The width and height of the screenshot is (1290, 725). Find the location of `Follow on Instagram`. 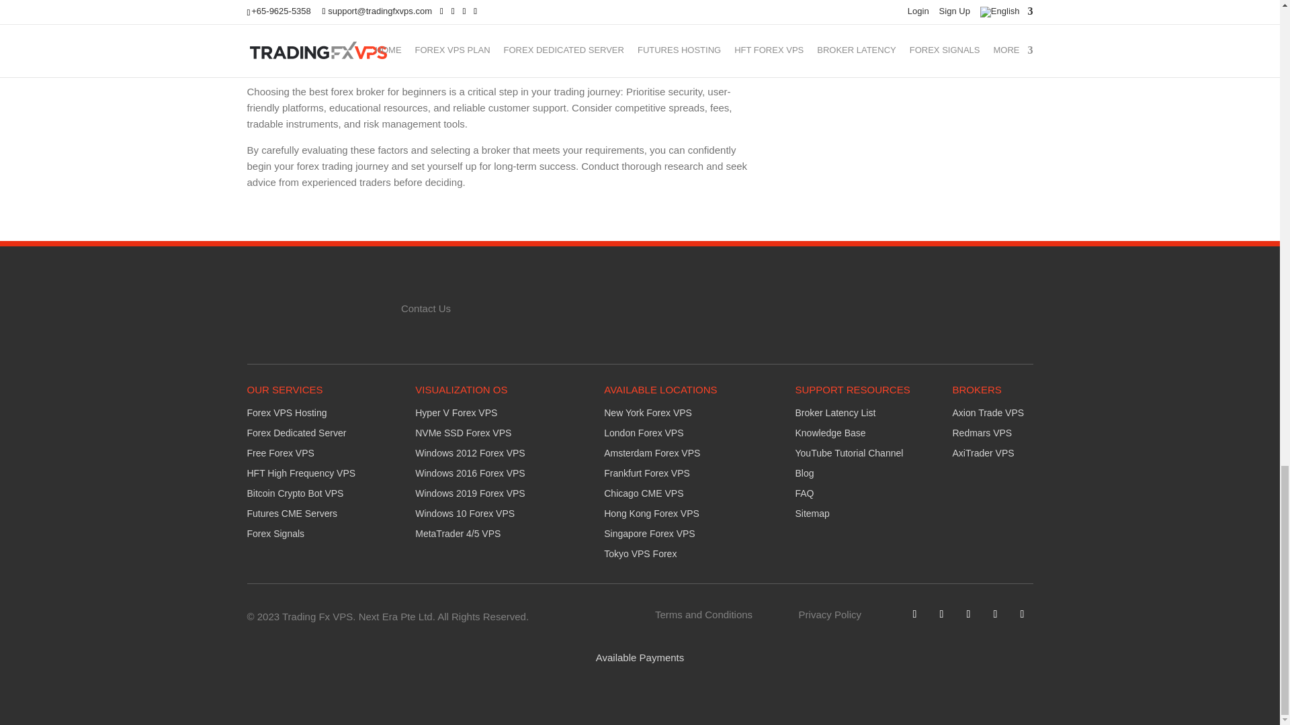

Follow on Instagram is located at coordinates (1022, 614).